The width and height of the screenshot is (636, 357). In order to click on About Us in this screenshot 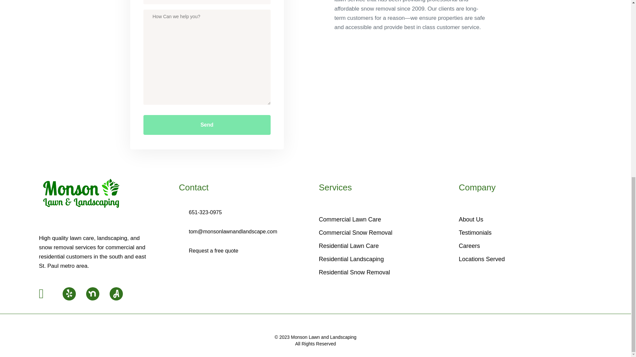, I will do `click(525, 219)`.